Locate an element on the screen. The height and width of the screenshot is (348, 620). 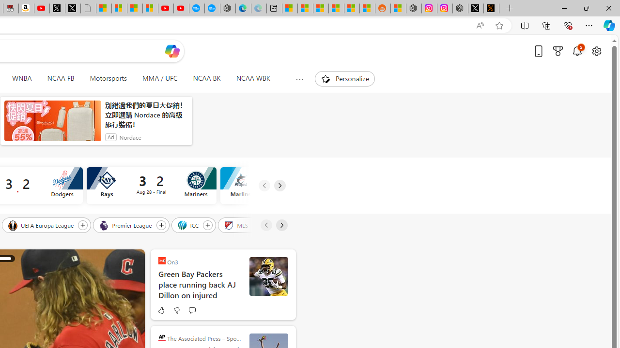
Marlins 9 vs Rockies 8Final Date Aug 28 is located at coordinates (285, 186).